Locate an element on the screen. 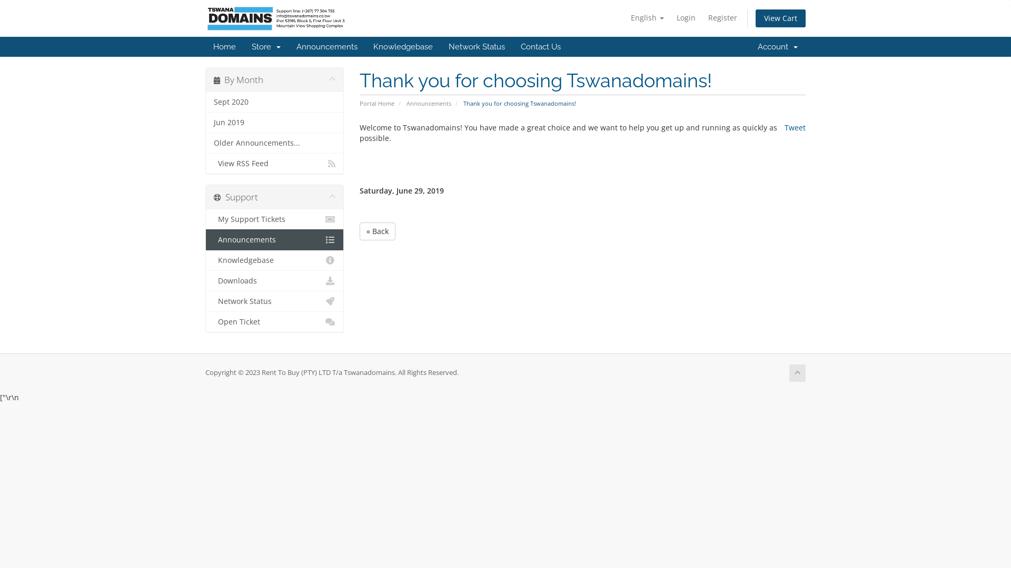 This screenshot has height=568, width=1011. Login is located at coordinates (686, 18).